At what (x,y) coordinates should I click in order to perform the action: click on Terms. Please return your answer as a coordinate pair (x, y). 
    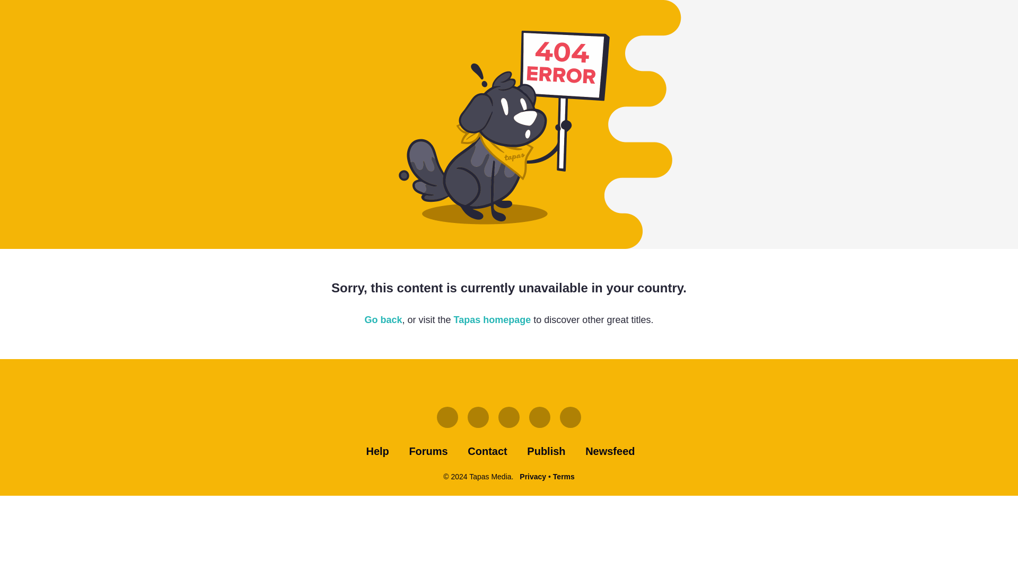
    Looking at the image, I should click on (564, 477).